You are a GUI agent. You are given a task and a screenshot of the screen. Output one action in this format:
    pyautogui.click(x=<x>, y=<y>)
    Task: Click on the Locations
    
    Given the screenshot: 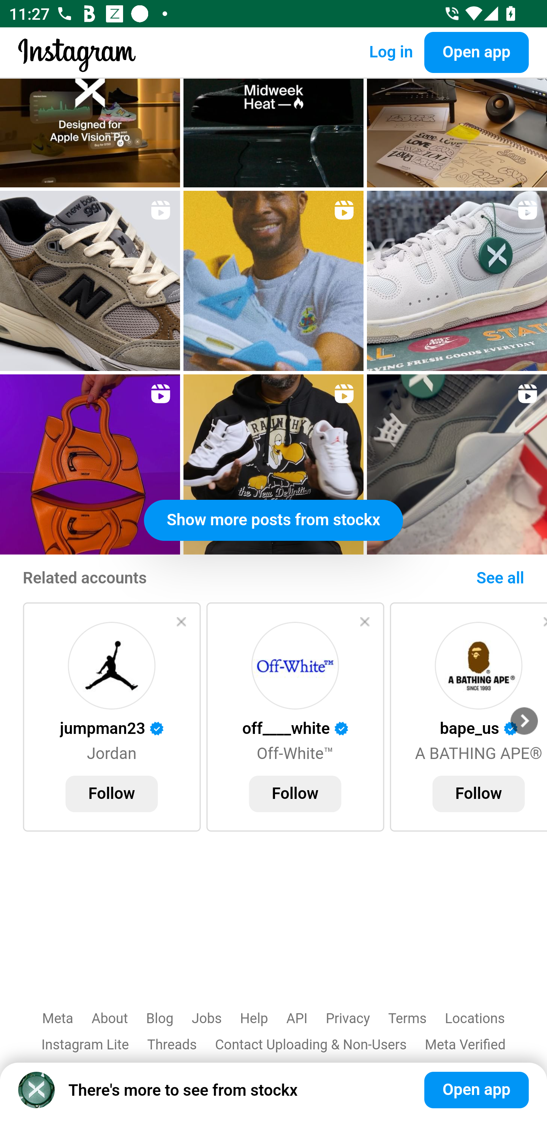 What is the action you would take?
    pyautogui.click(x=474, y=1019)
    